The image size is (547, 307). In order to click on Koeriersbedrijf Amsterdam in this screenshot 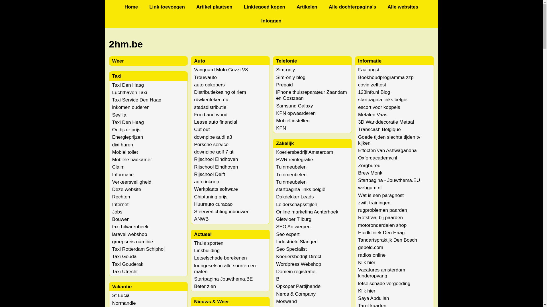, I will do `click(304, 152)`.